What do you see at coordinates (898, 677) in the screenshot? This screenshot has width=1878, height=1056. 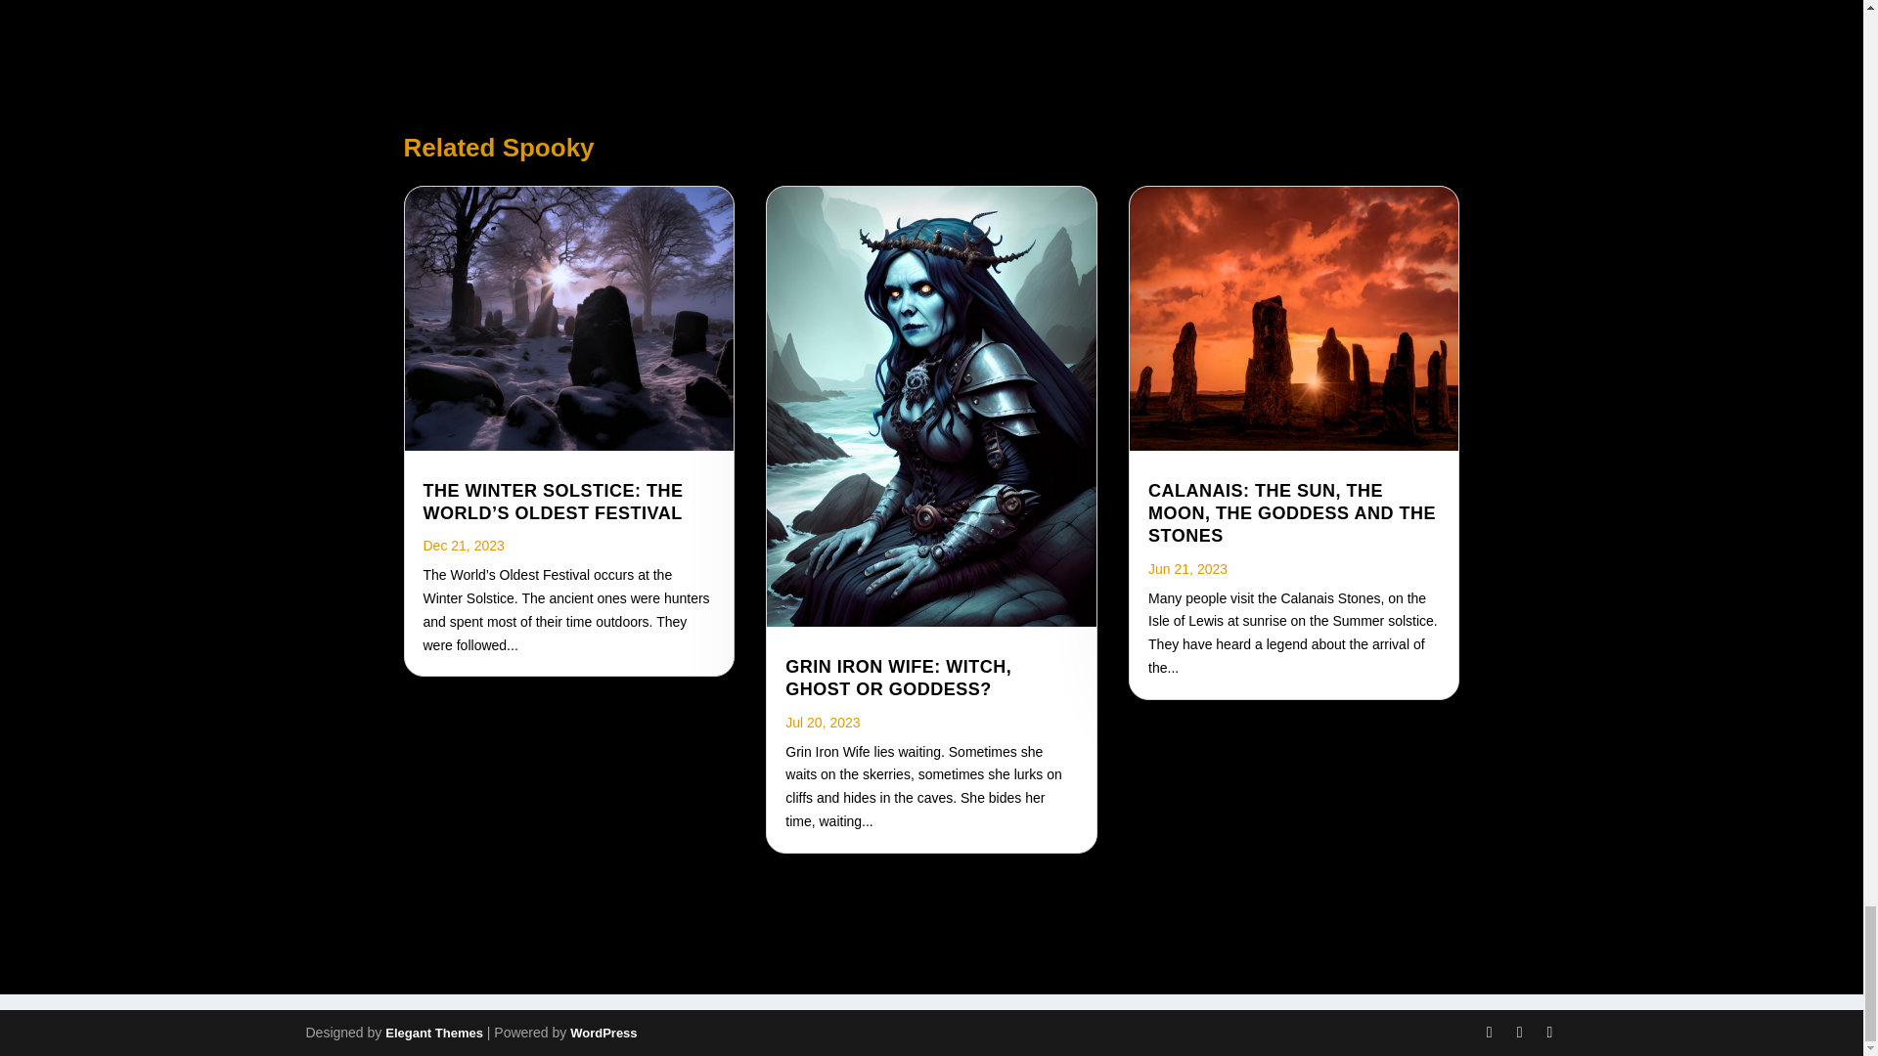 I see `GRIN IRON WIFE: WITCH, GHOST OR GODDESS?` at bounding box center [898, 677].